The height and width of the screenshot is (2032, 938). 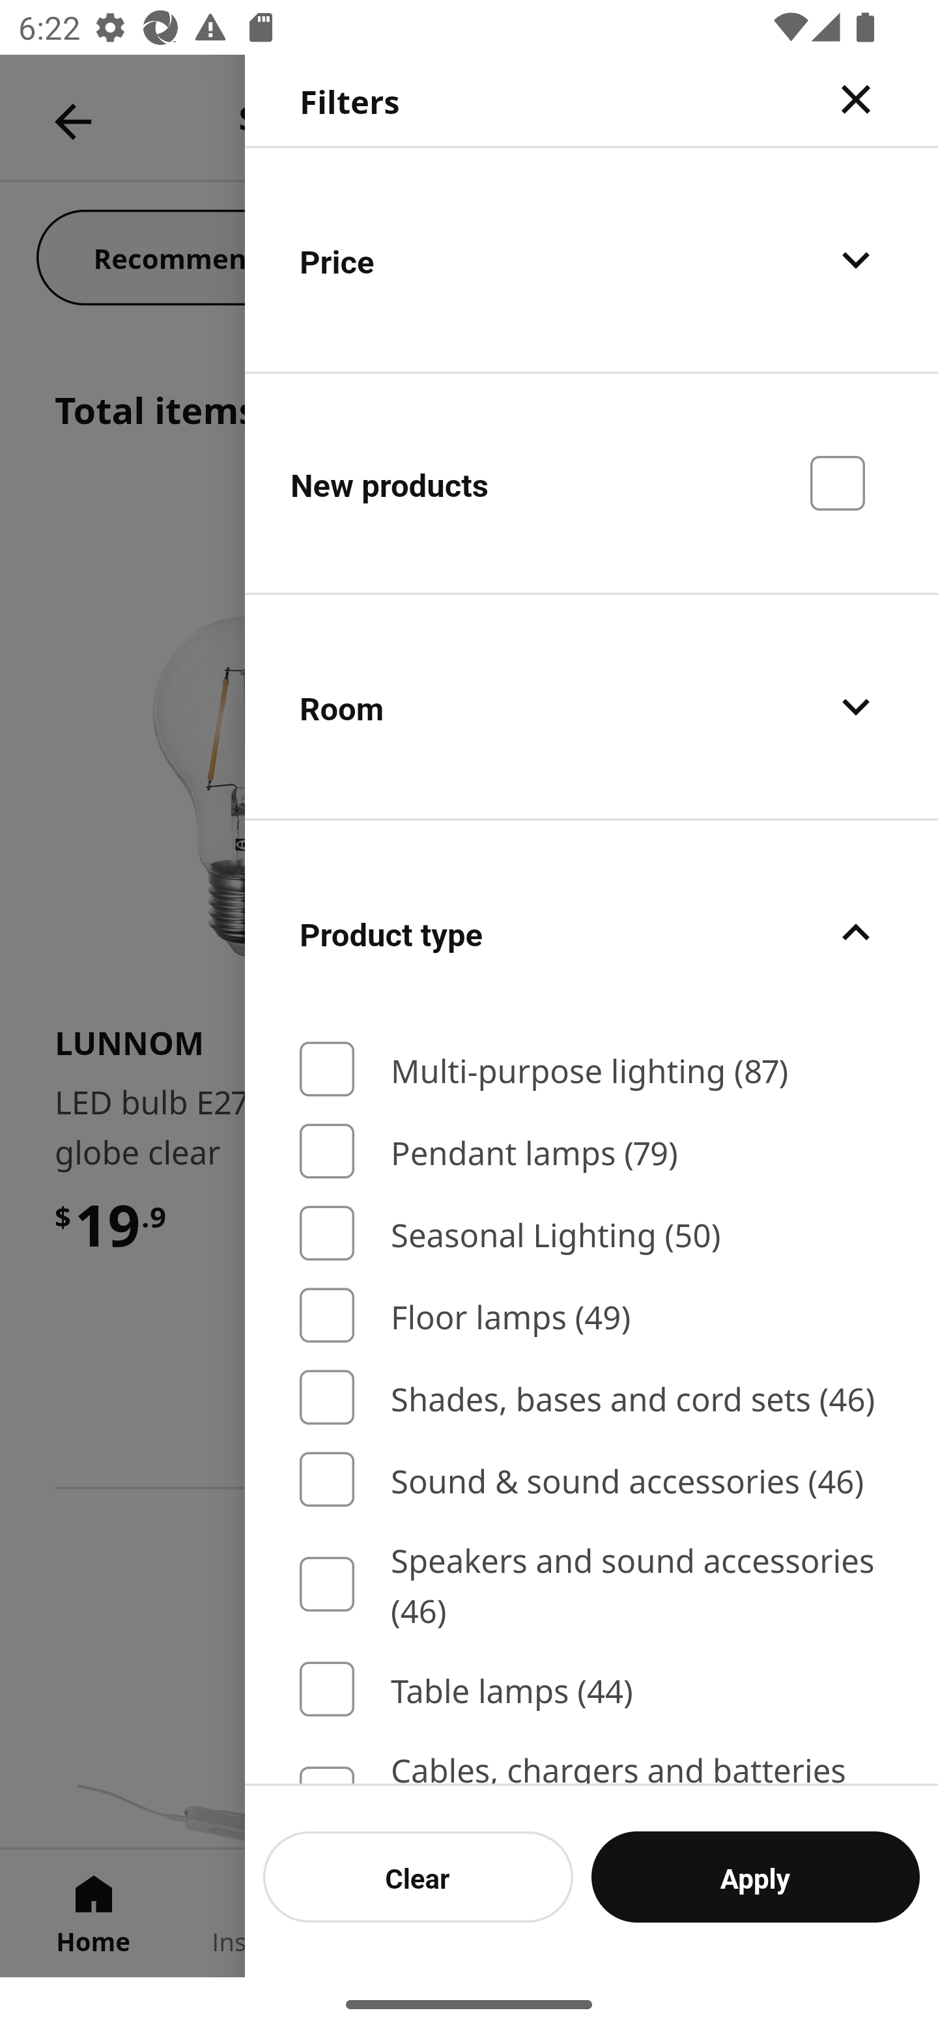 I want to click on New products, so click(x=591, y=482).